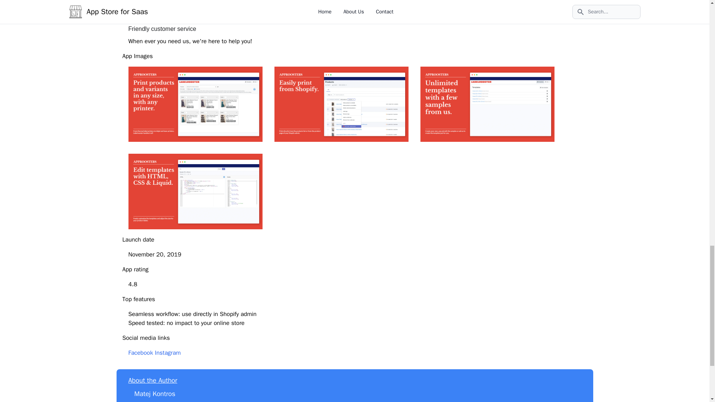 This screenshot has height=402, width=715. Describe the element at coordinates (168, 353) in the screenshot. I see `Instagram` at that location.